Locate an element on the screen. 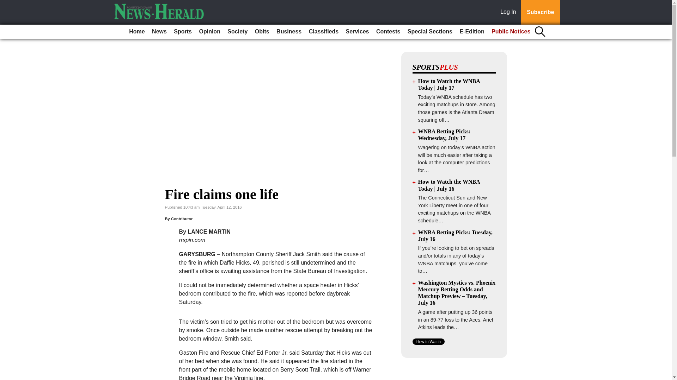 The height and width of the screenshot is (380, 677). Special Sections is located at coordinates (430, 32).